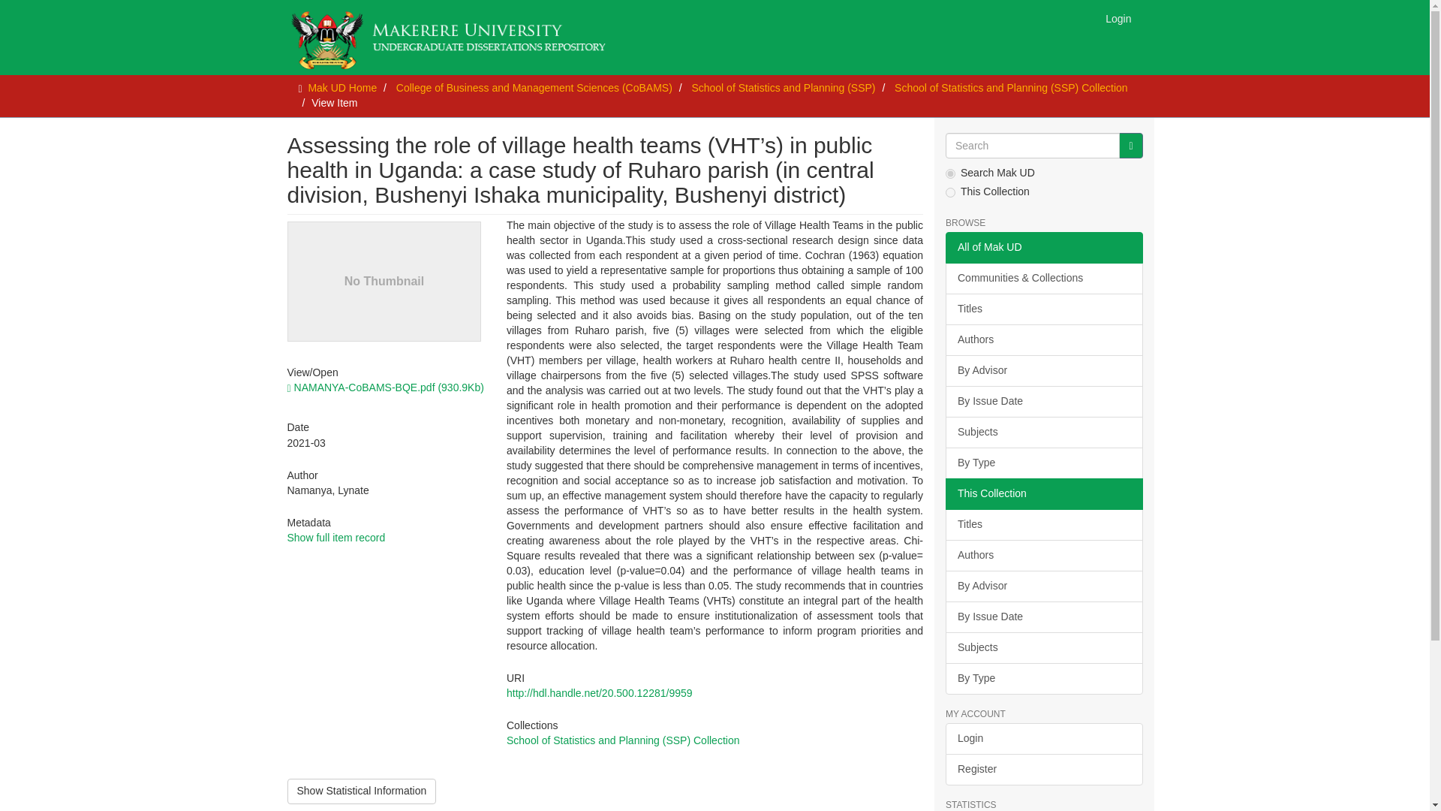  I want to click on By Type, so click(1043, 463).